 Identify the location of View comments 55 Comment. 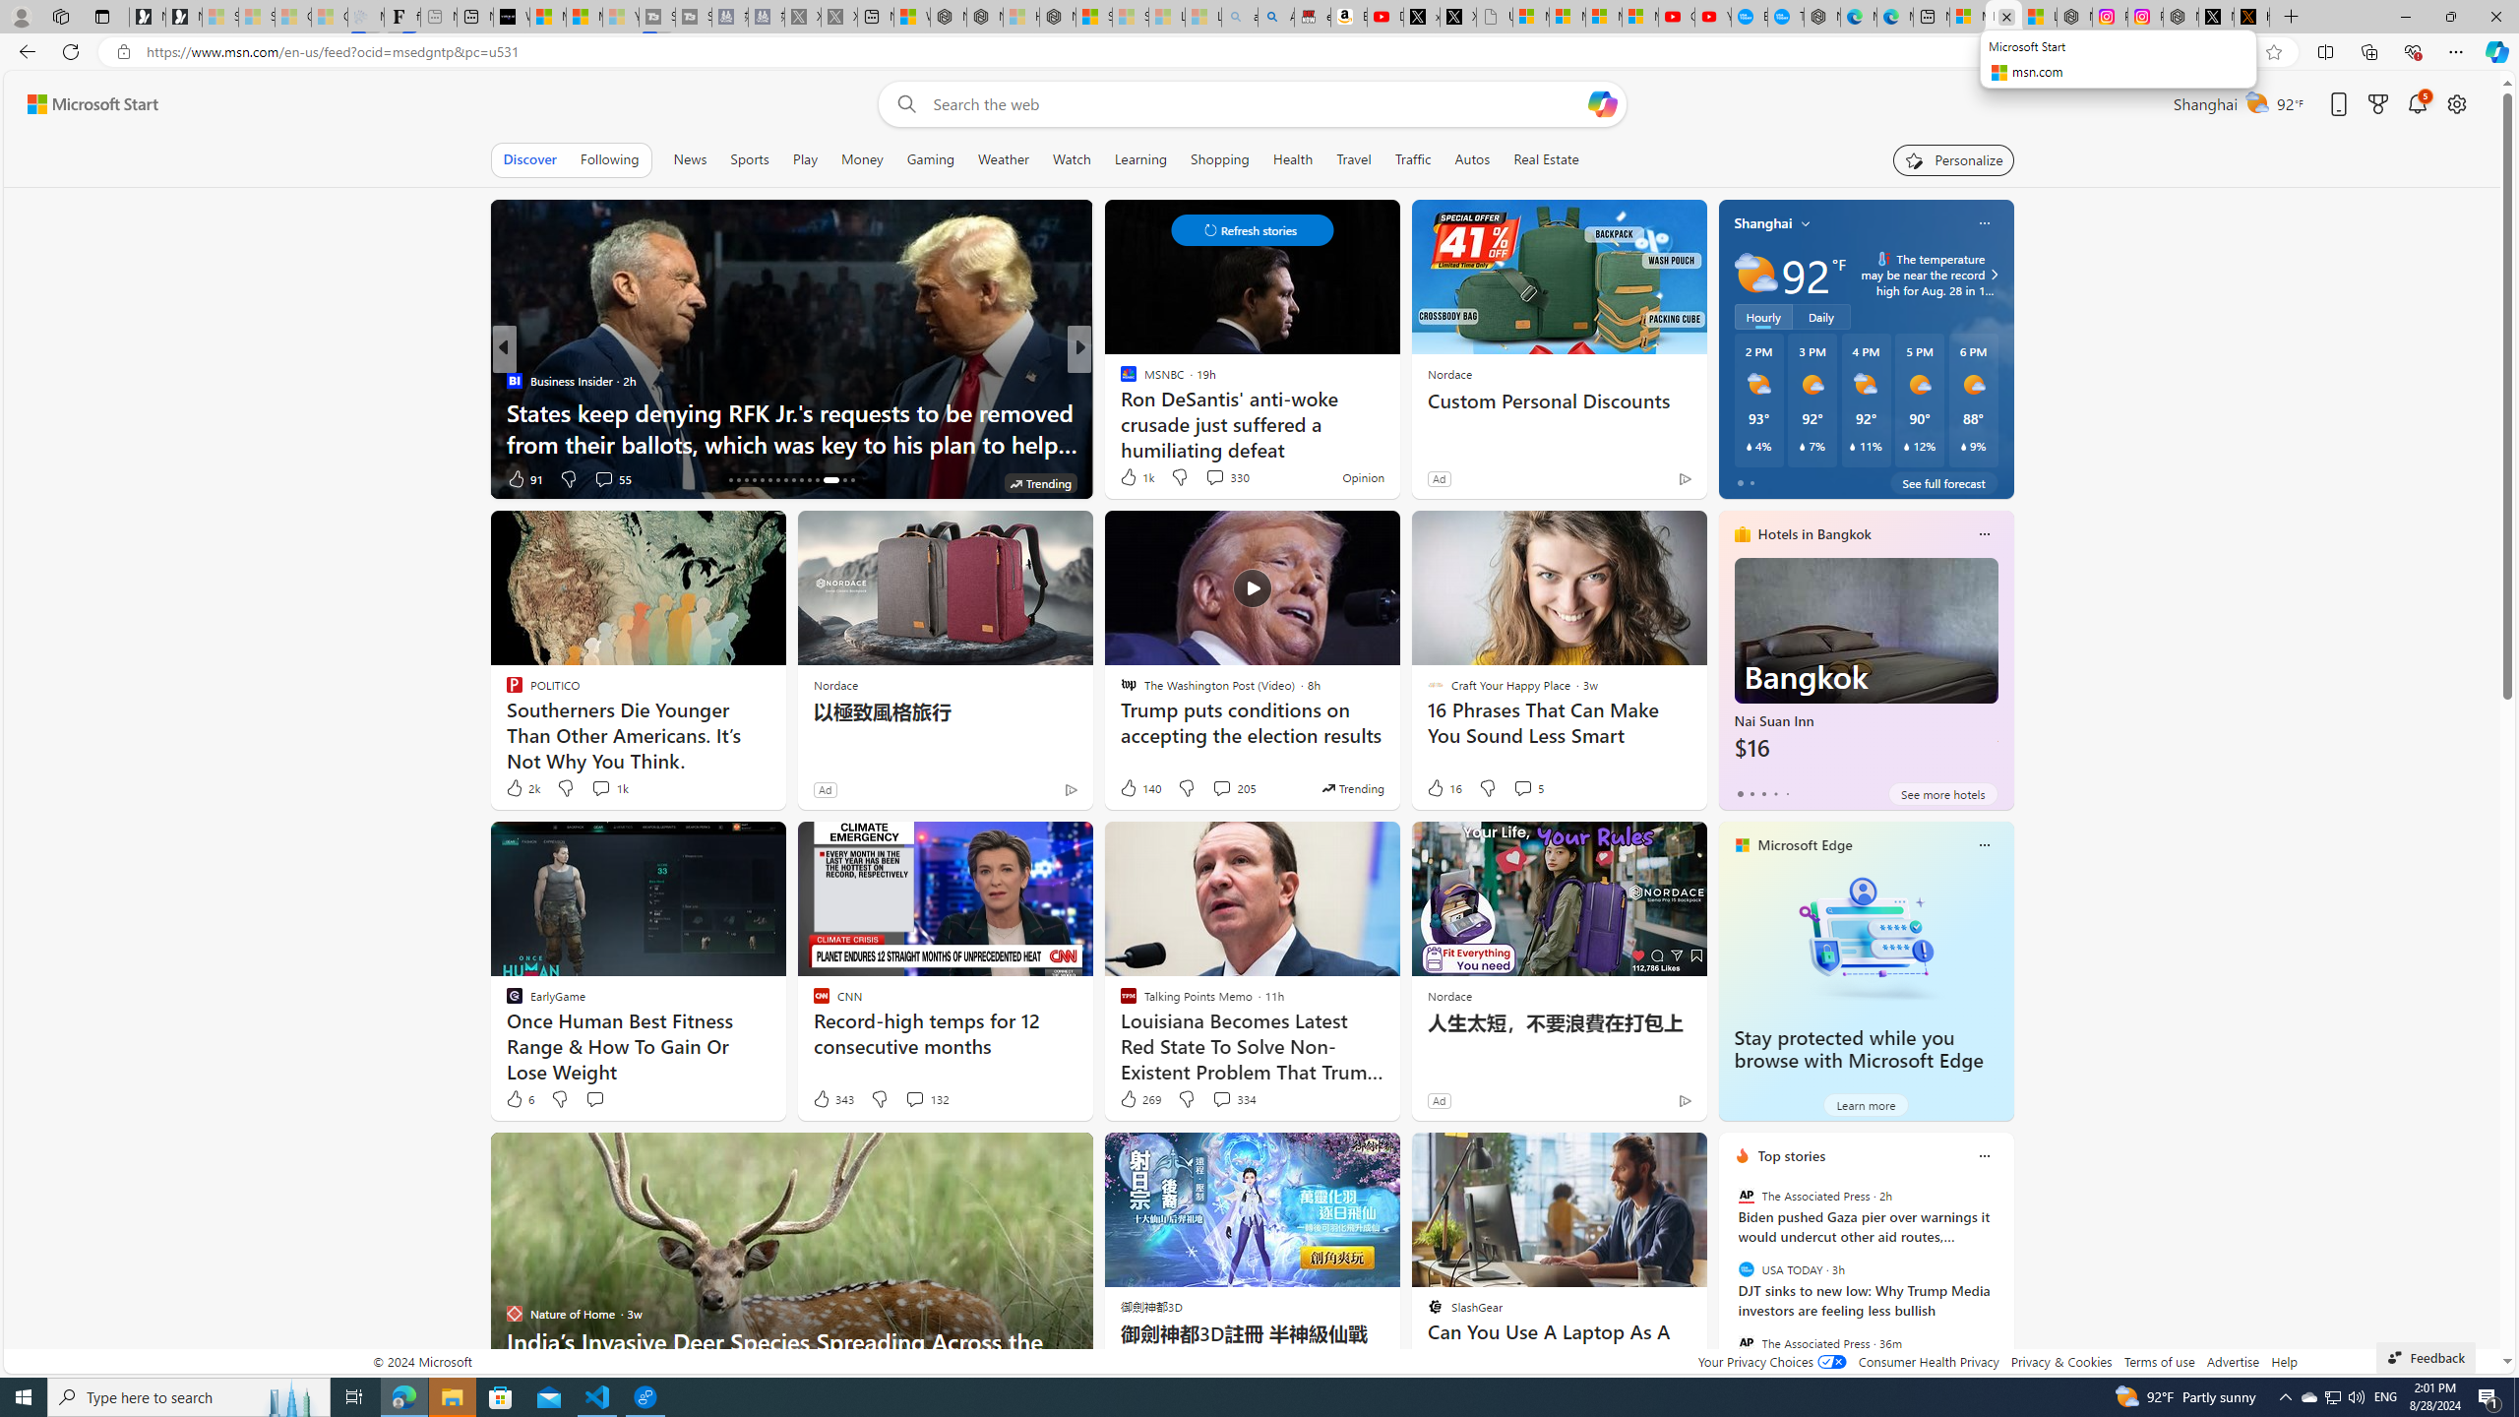
(612, 478).